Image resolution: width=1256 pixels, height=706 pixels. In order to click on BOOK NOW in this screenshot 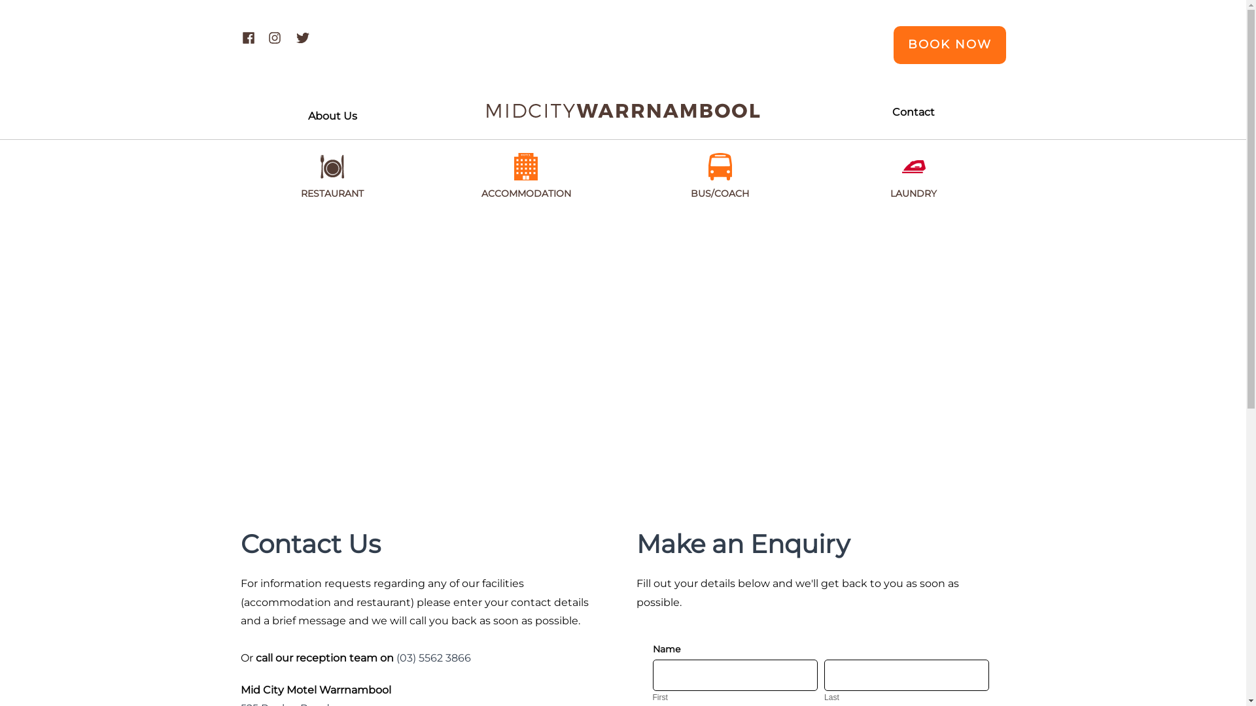, I will do `click(950, 45)`.